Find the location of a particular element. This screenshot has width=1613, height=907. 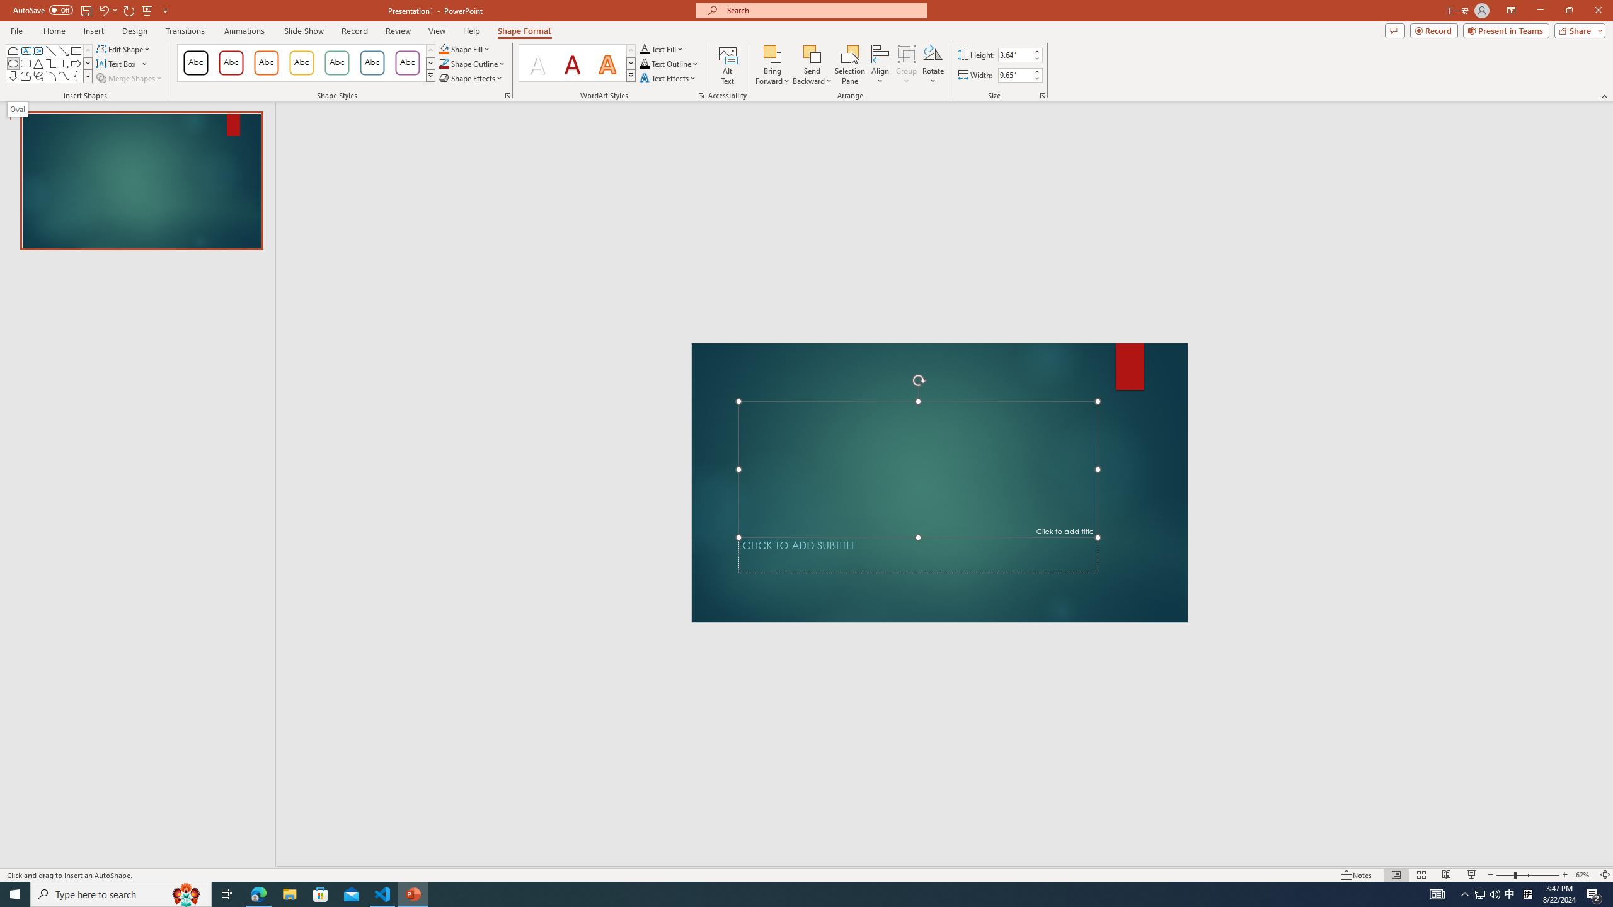

Arc is located at coordinates (52, 76).